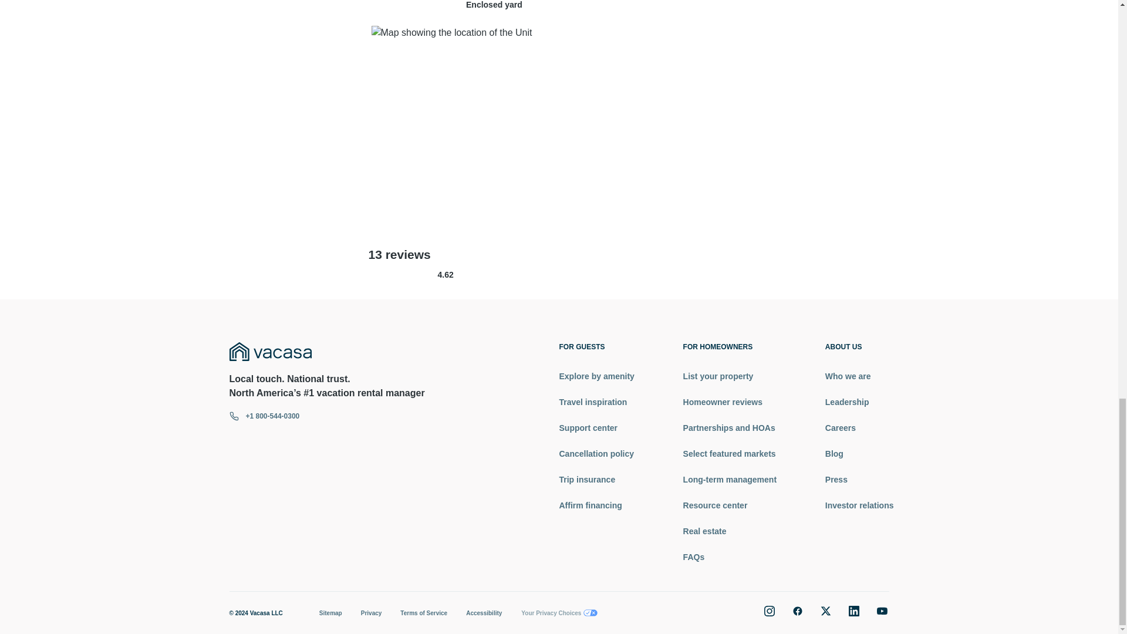  I want to click on Support center, so click(596, 427).